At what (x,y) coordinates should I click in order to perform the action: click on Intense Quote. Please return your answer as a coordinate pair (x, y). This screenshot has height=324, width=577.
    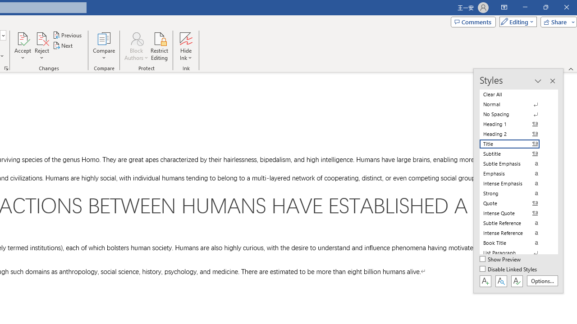
    Looking at the image, I should click on (515, 213).